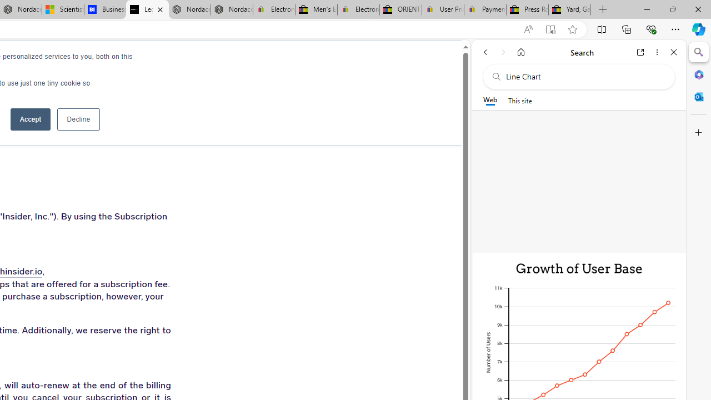 The width and height of the screenshot is (711, 400). I want to click on CAREERS, so click(100, 61).